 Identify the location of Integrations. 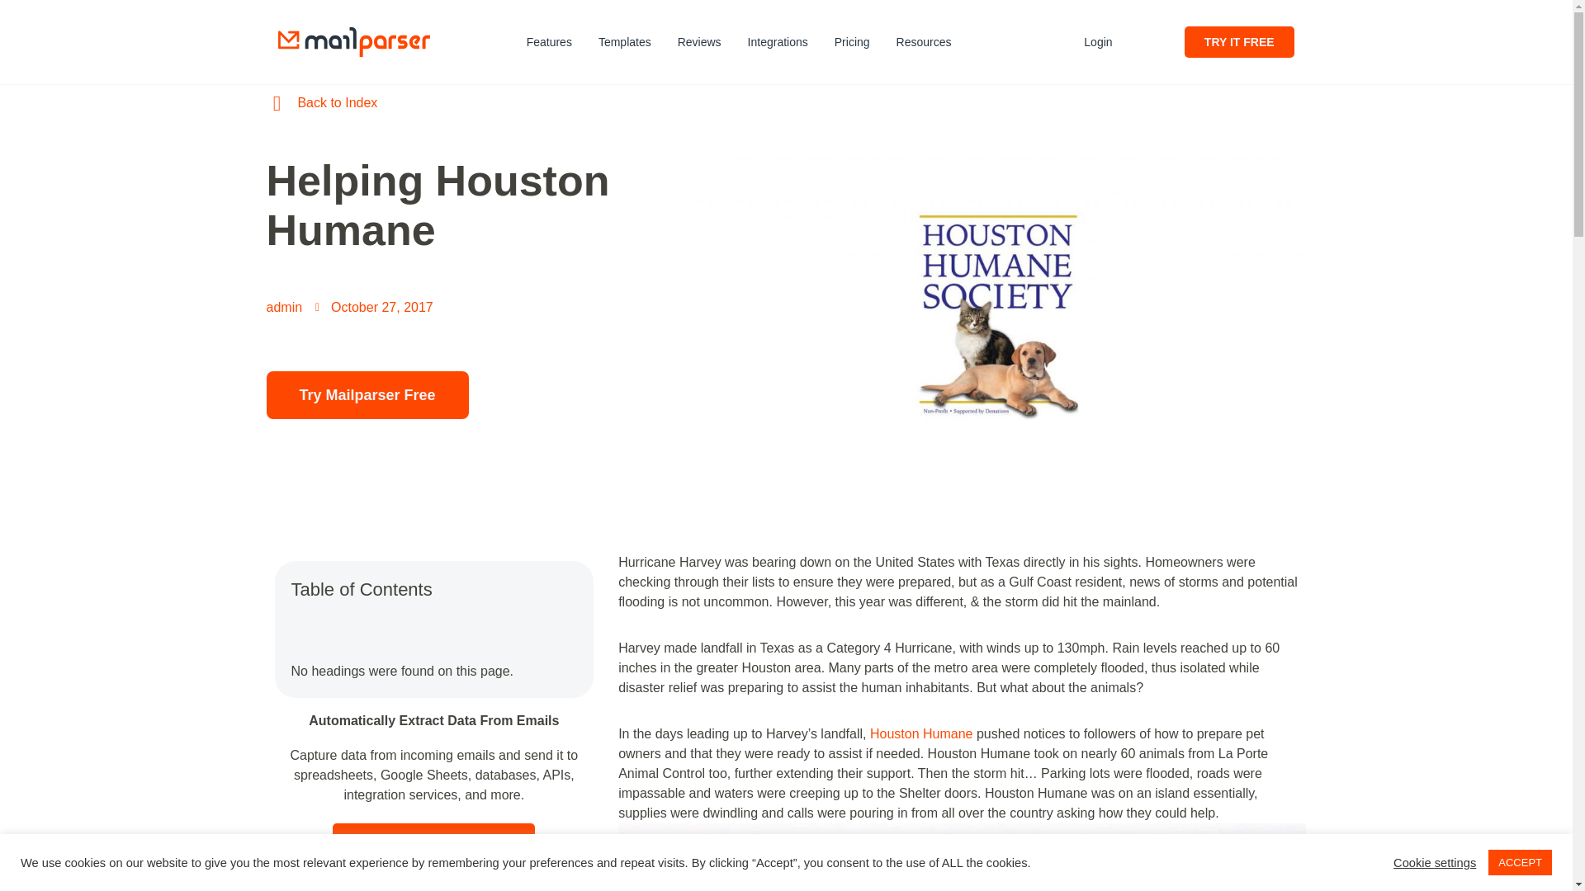
(778, 42).